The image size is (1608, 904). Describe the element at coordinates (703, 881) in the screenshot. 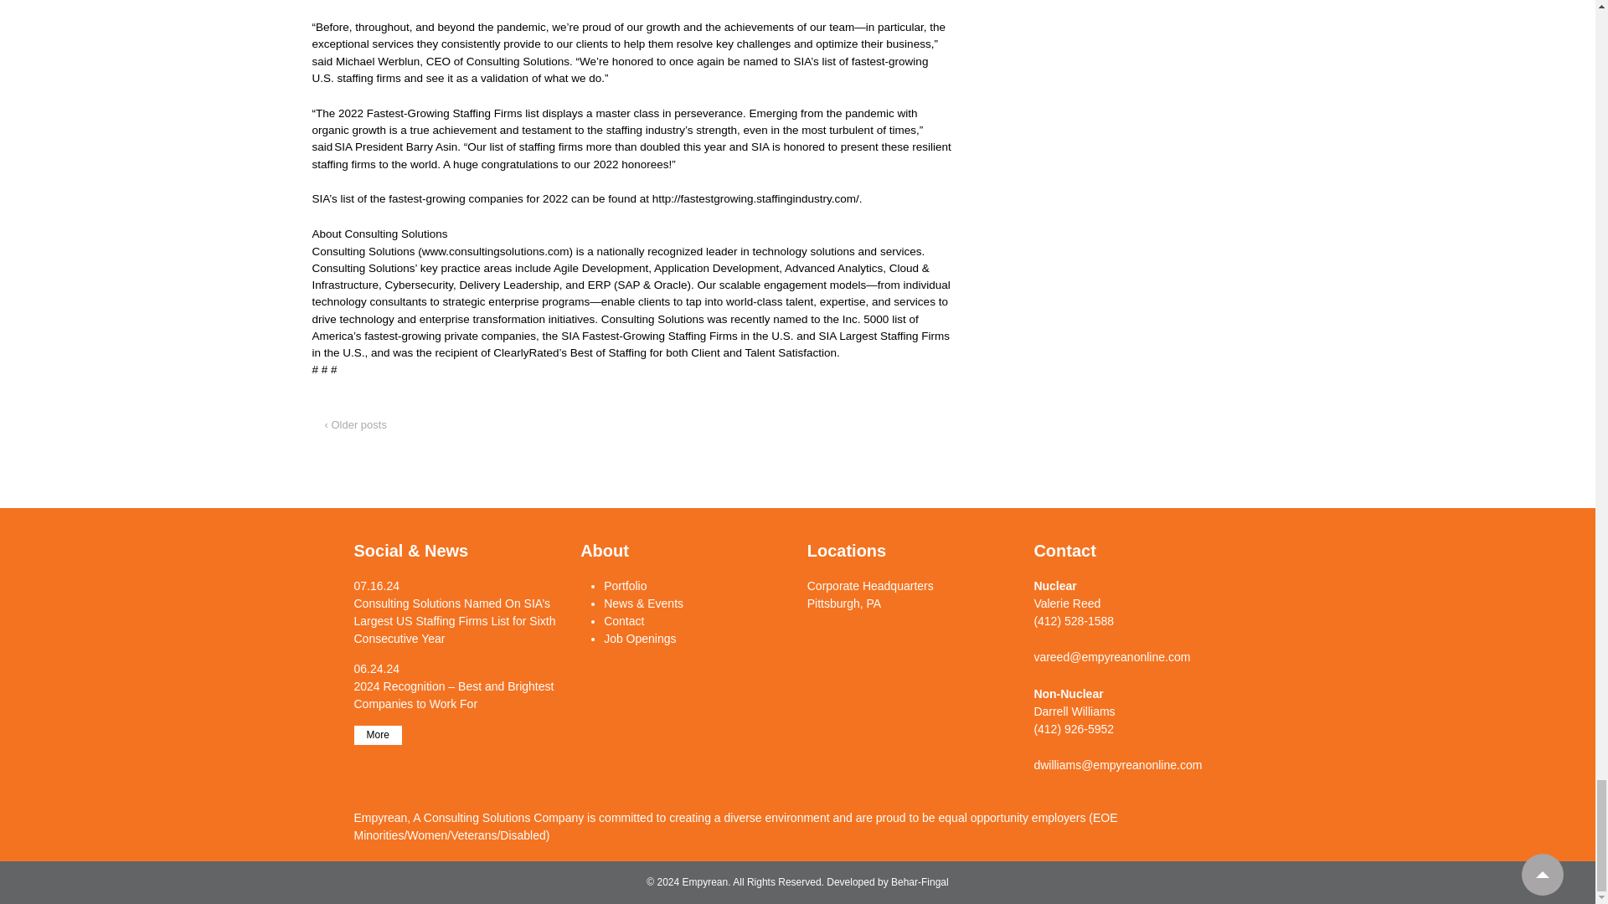

I see `Empyrean` at that location.